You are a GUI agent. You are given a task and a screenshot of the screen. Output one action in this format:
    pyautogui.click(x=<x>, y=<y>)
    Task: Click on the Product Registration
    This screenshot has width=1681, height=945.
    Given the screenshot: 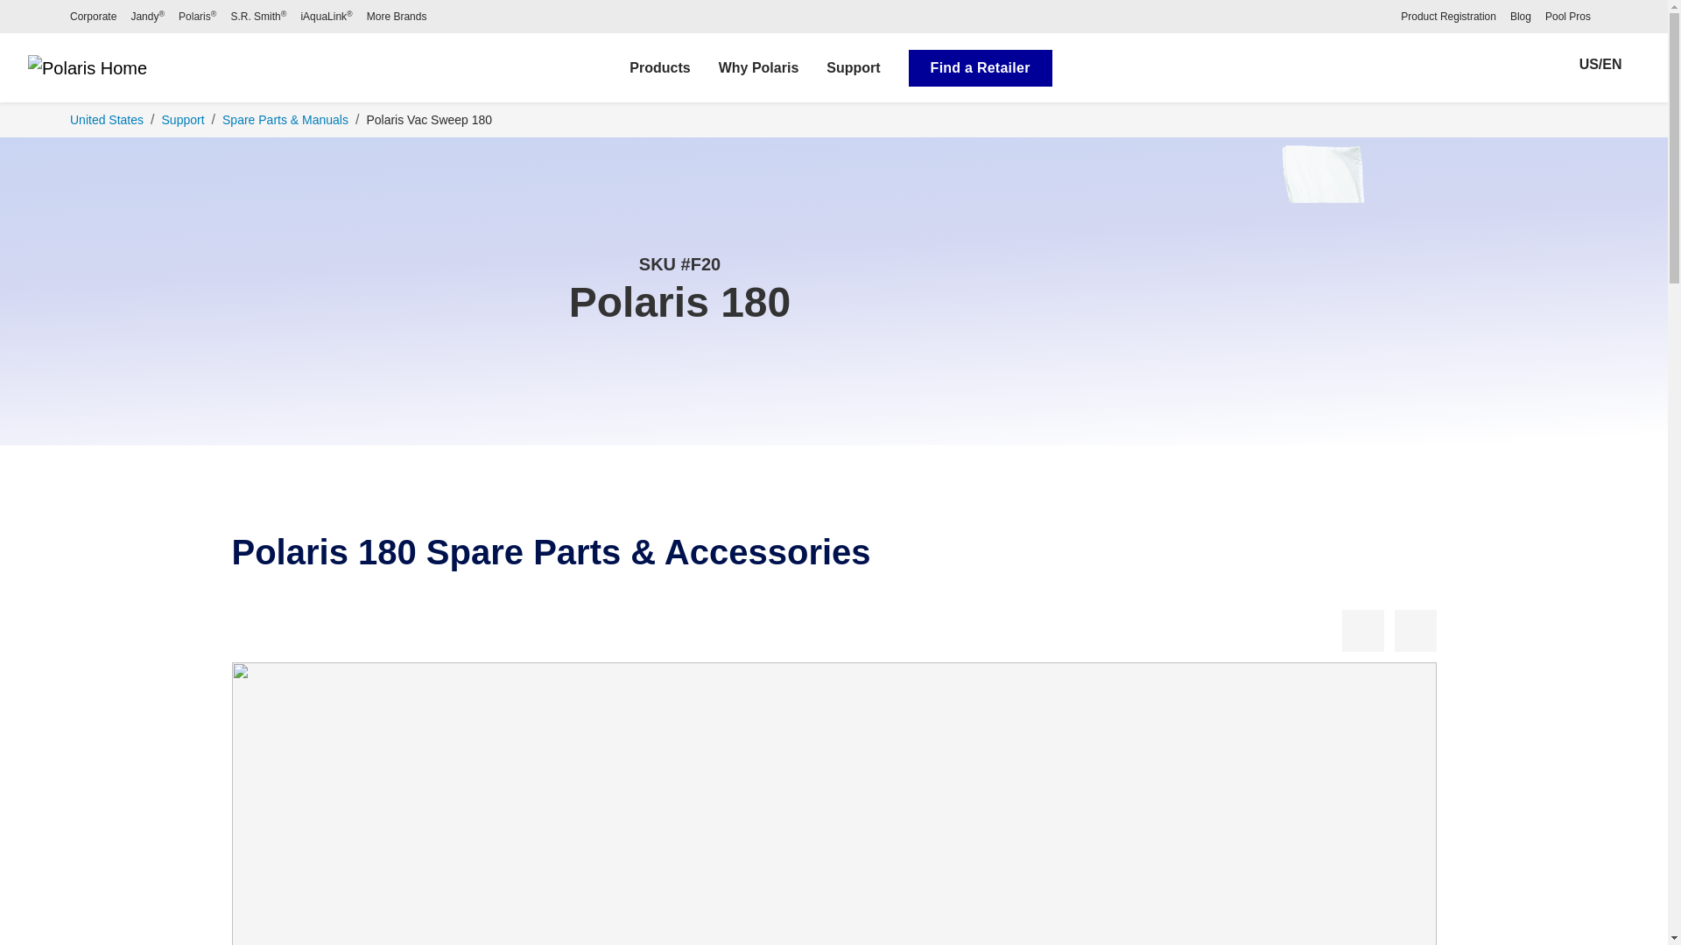 What is the action you would take?
    pyautogui.click(x=1448, y=16)
    